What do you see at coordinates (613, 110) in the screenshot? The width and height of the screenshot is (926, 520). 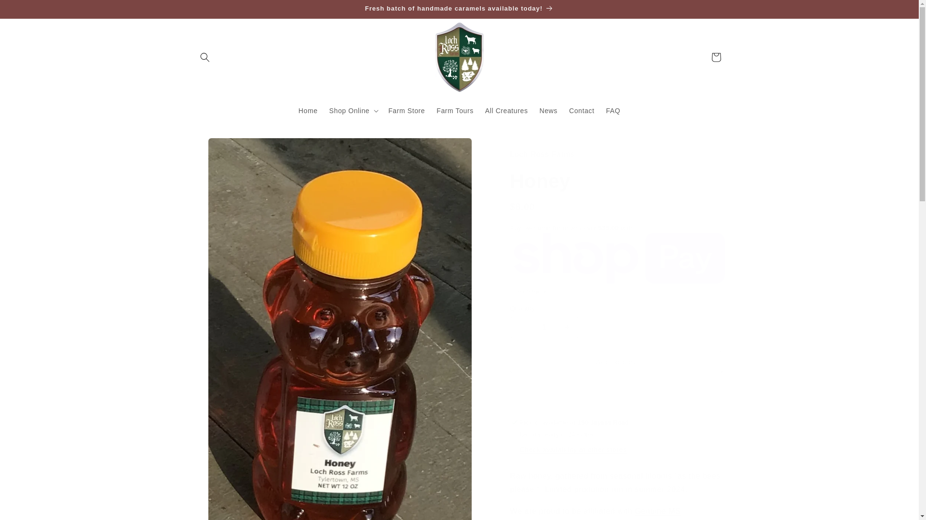 I see `FAQ` at bounding box center [613, 110].